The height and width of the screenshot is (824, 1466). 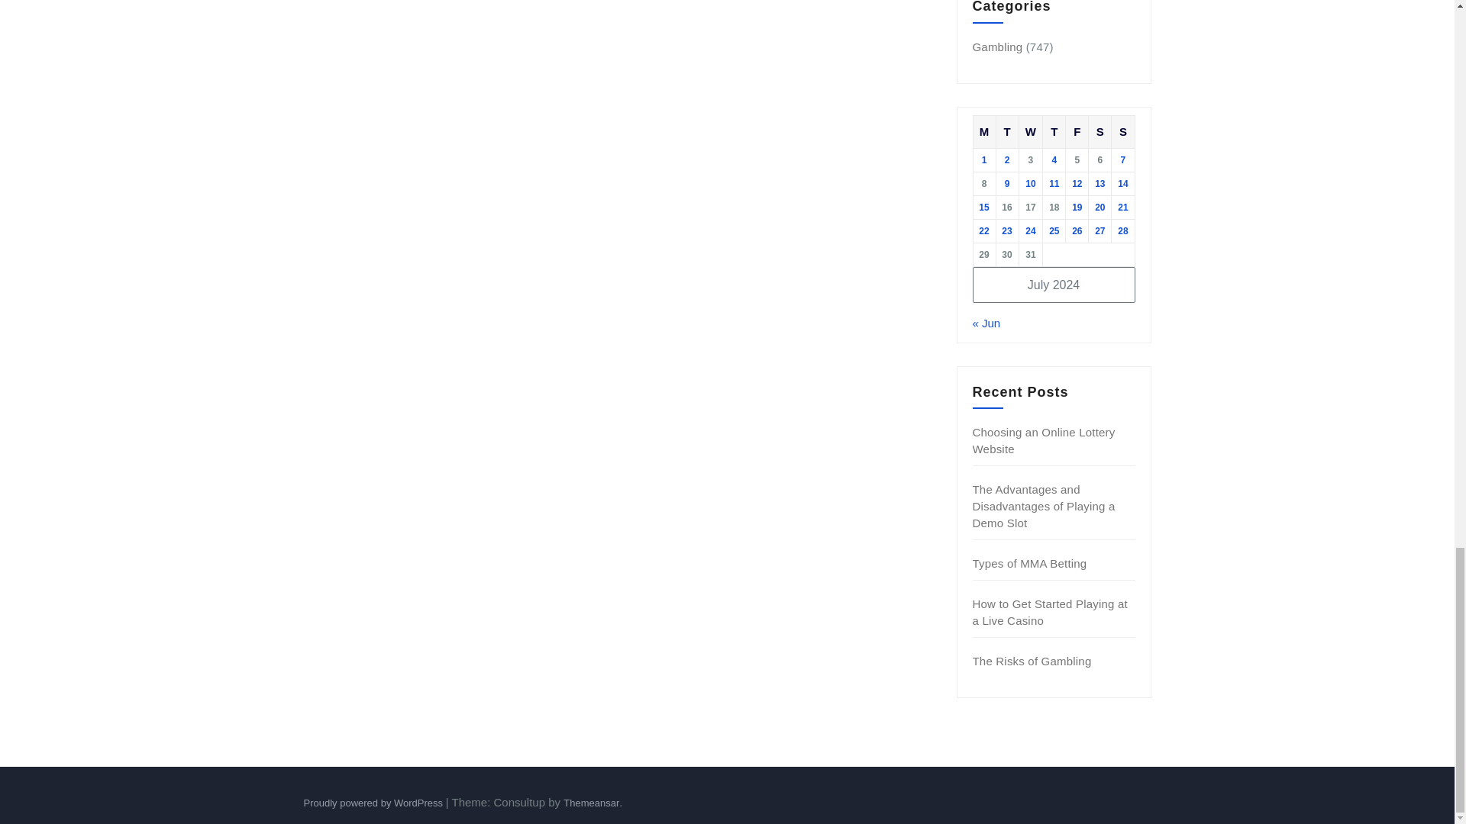 What do you see at coordinates (1054, 131) in the screenshot?
I see `Thursday` at bounding box center [1054, 131].